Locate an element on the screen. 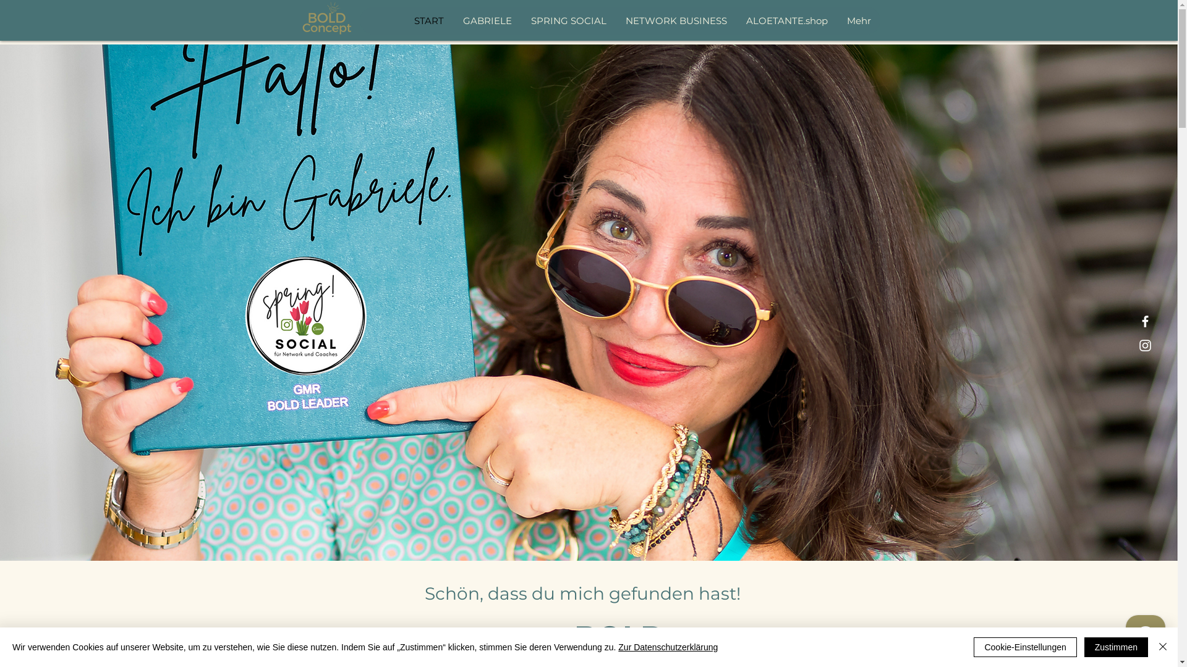 This screenshot has height=667, width=1187. START is located at coordinates (429, 21).